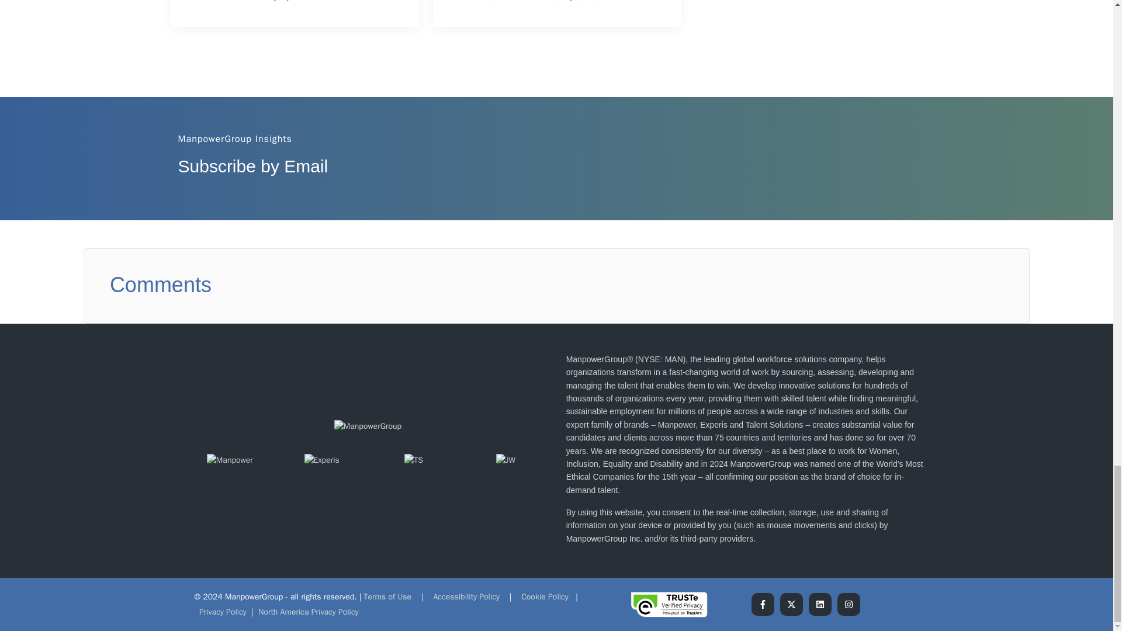 The image size is (1122, 631). I want to click on TS, so click(413, 460).